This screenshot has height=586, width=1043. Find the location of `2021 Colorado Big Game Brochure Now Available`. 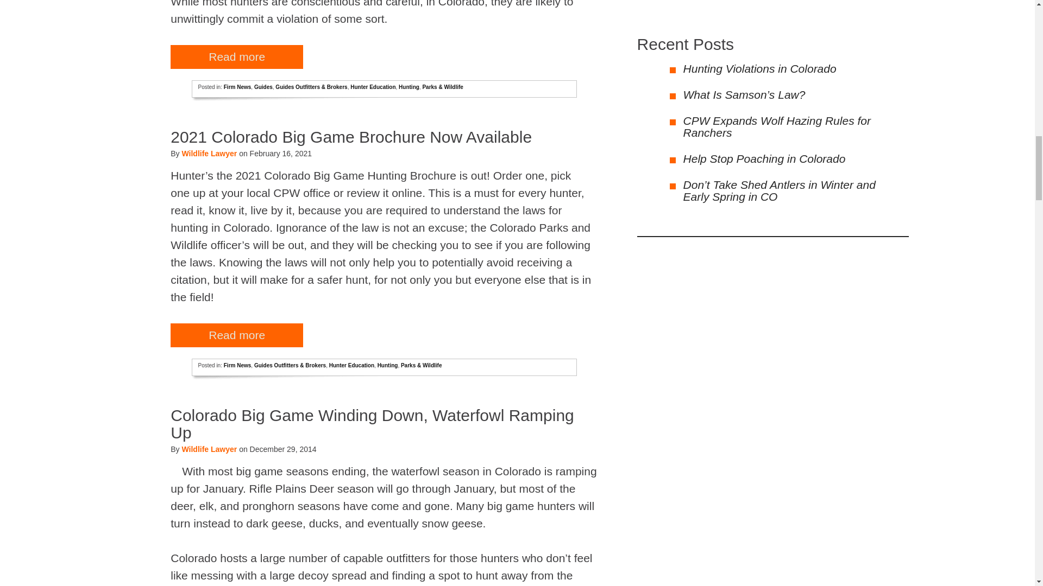

2021 Colorado Big Game Brochure Now Available is located at coordinates (351, 137).